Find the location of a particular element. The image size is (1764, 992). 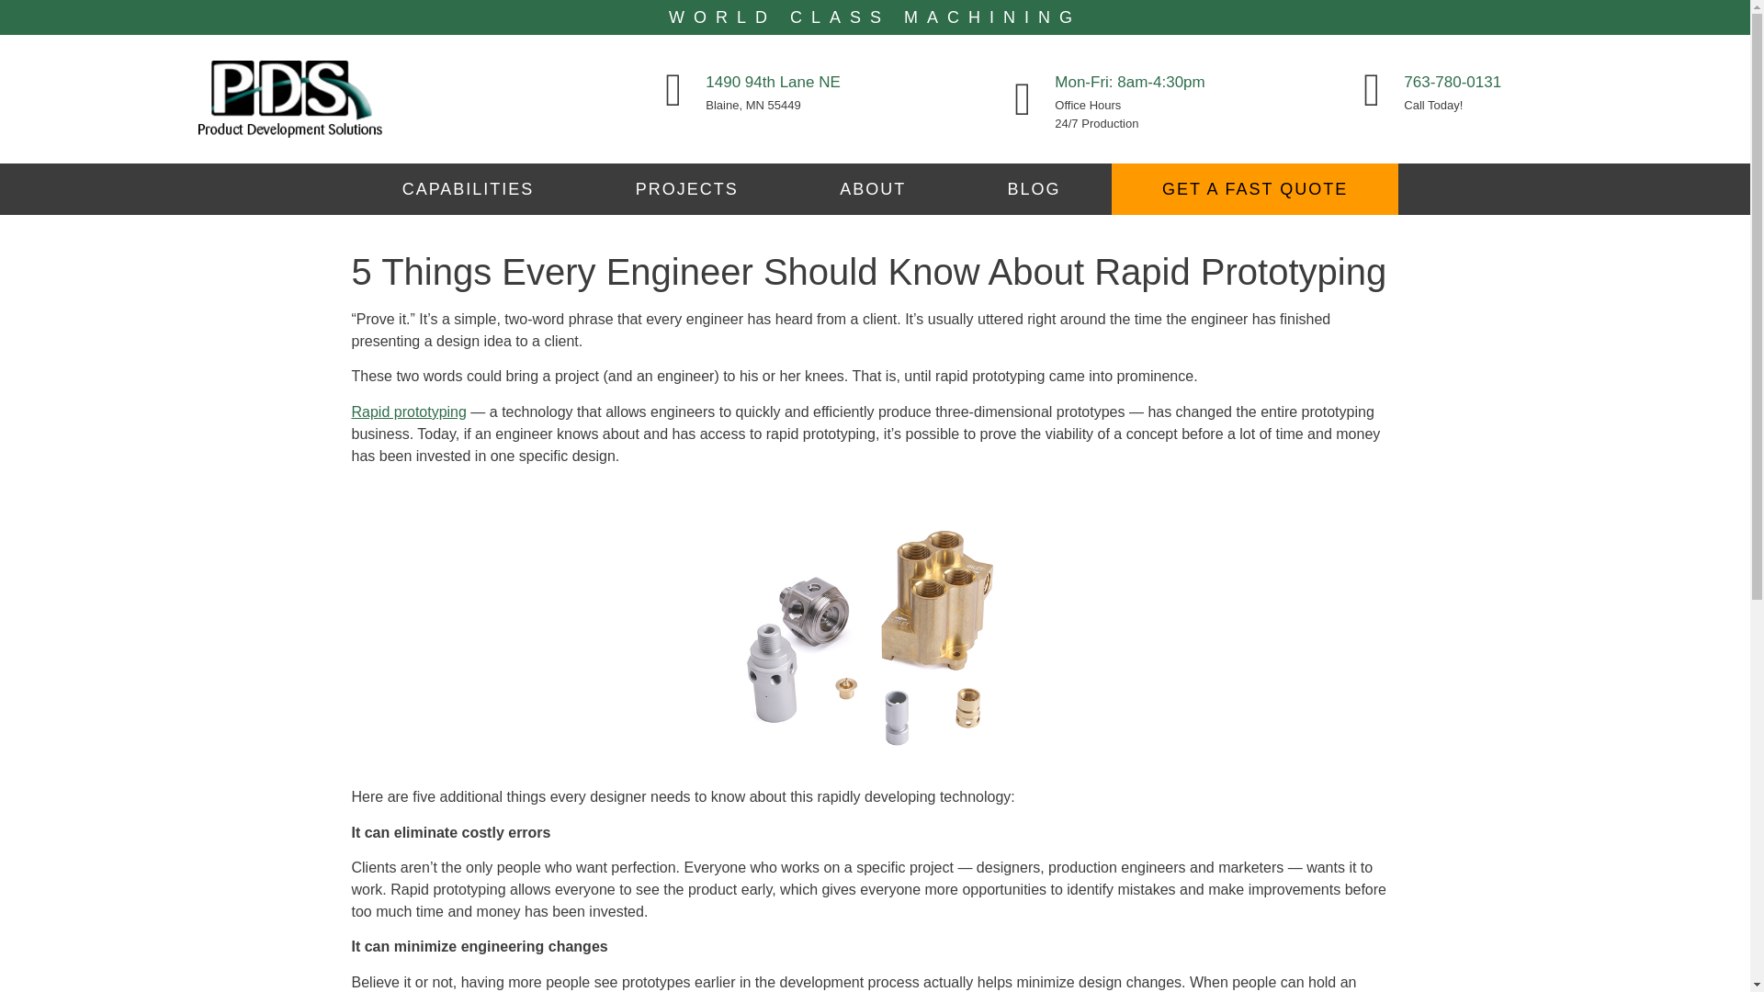

Project Showcase is located at coordinates (687, 189).